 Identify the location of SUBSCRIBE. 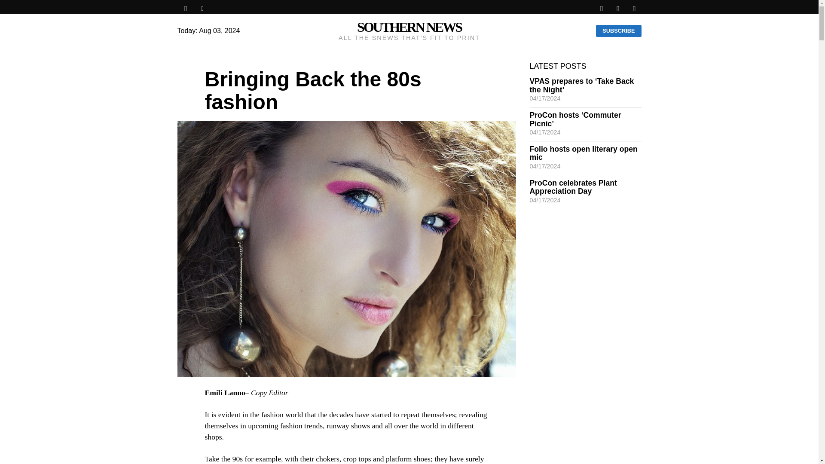
(618, 31).